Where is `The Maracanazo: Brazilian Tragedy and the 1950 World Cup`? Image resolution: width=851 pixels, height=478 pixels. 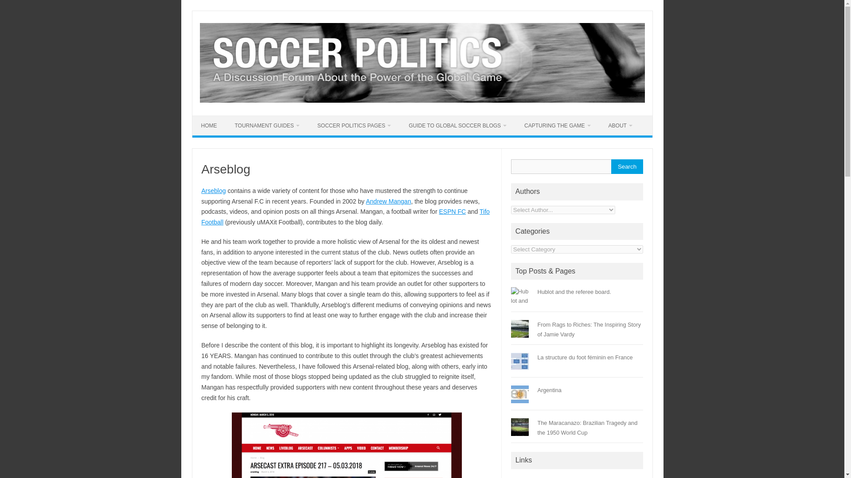 The Maracanazo: Brazilian Tragedy and the 1950 World Cup is located at coordinates (587, 428).